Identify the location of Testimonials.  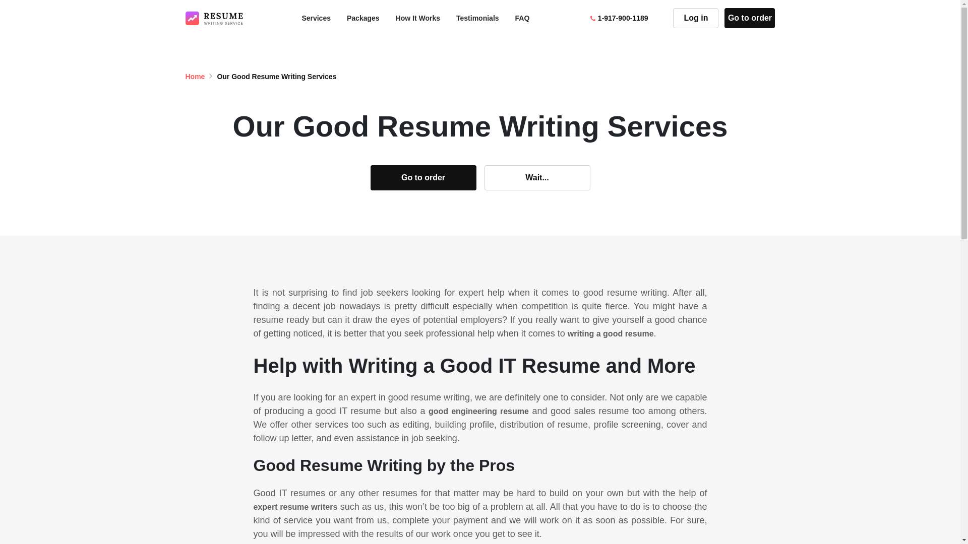
(477, 18).